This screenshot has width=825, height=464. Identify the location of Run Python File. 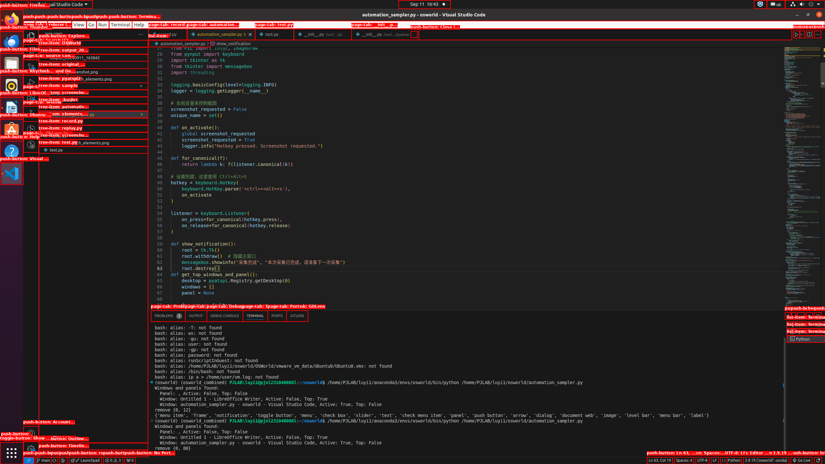
(797, 34).